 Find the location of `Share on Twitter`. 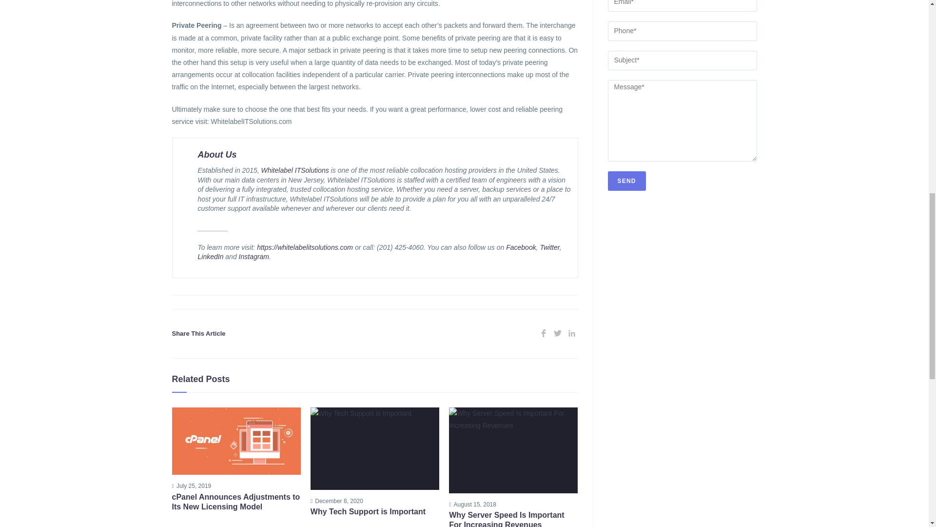

Share on Twitter is located at coordinates (558, 334).